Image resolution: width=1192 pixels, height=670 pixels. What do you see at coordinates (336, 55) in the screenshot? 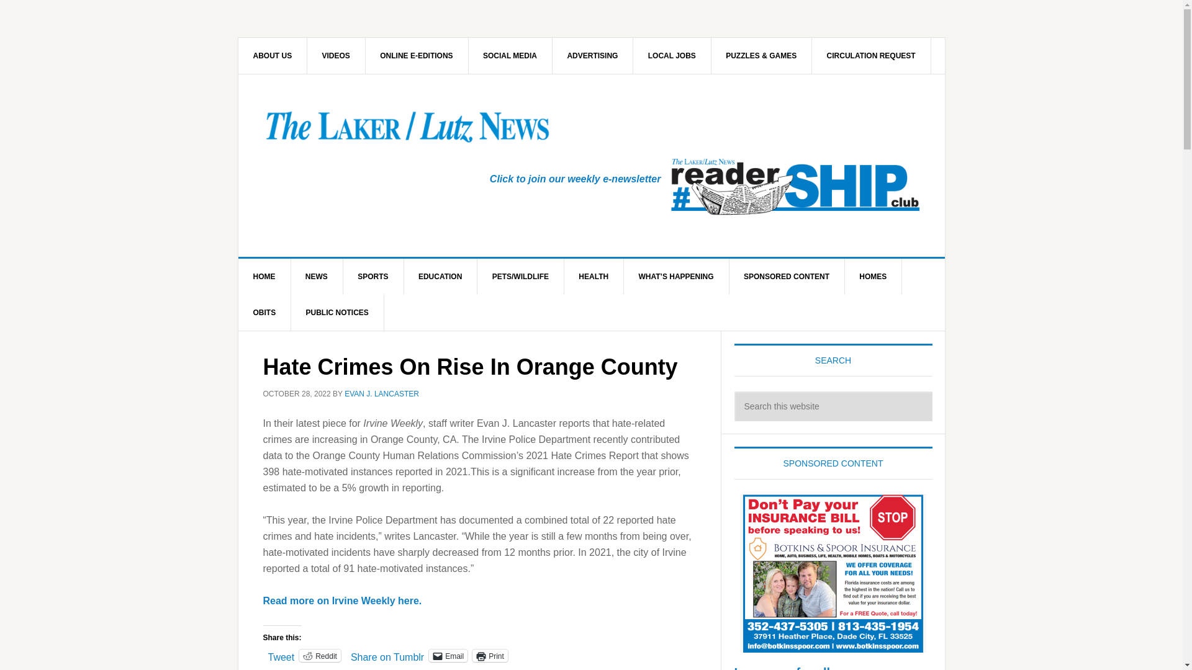
I see `VIDEOS` at bounding box center [336, 55].